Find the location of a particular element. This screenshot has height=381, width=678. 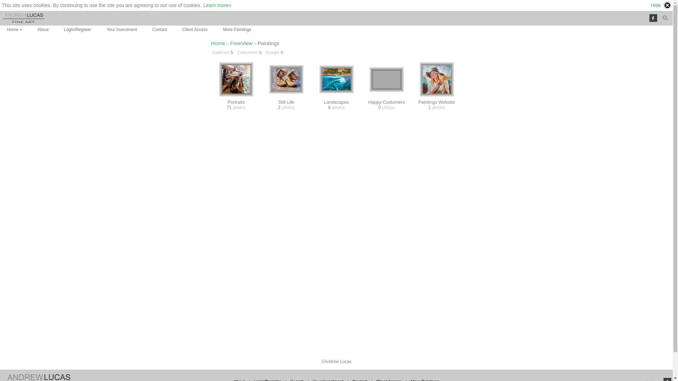

FreeView is located at coordinates (242, 43).